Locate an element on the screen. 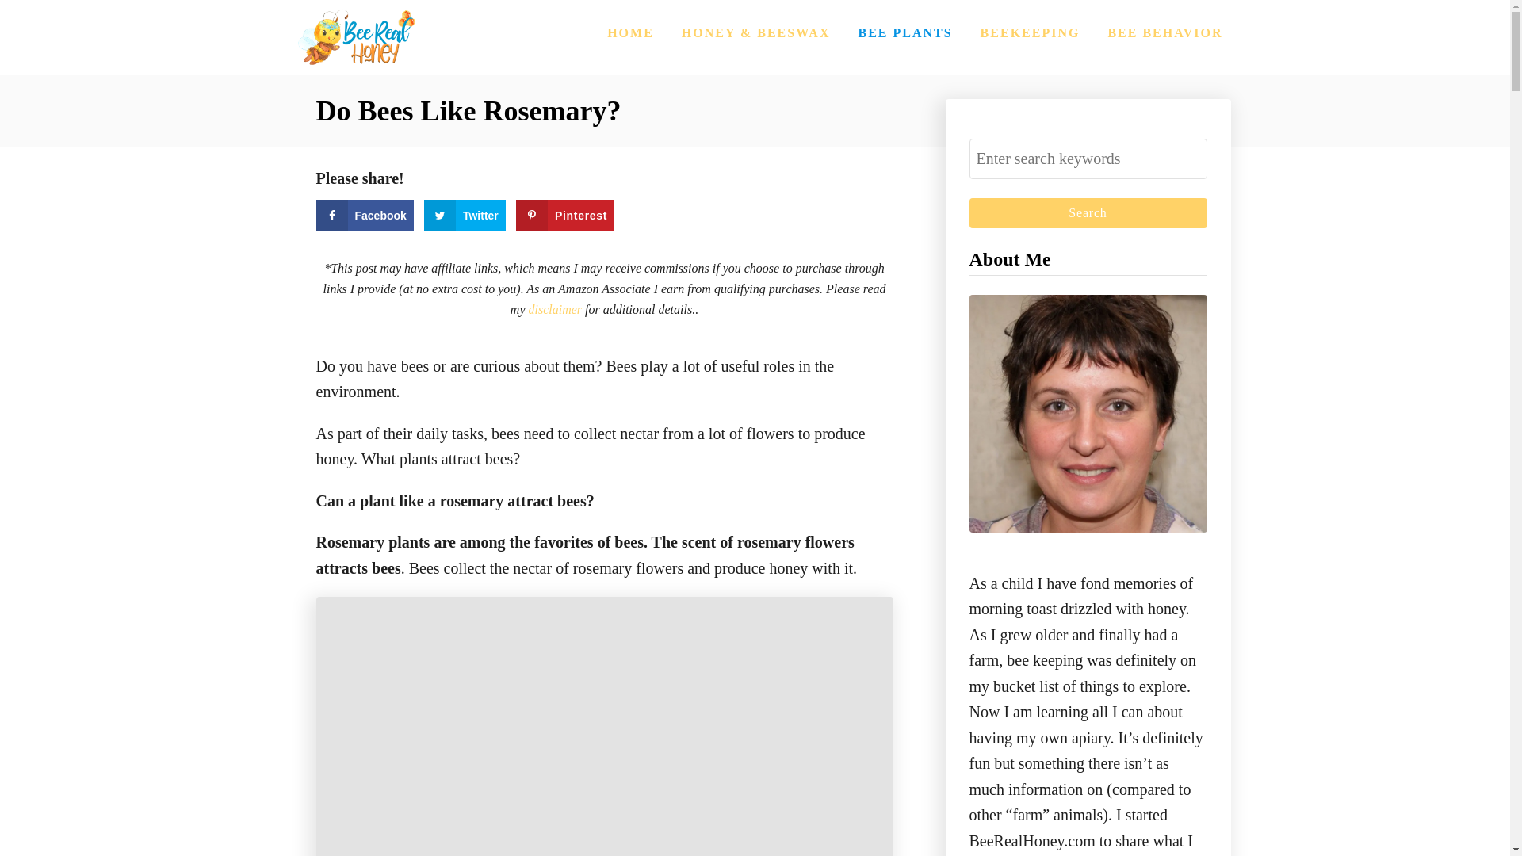  Share on Facebook is located at coordinates (363, 215).